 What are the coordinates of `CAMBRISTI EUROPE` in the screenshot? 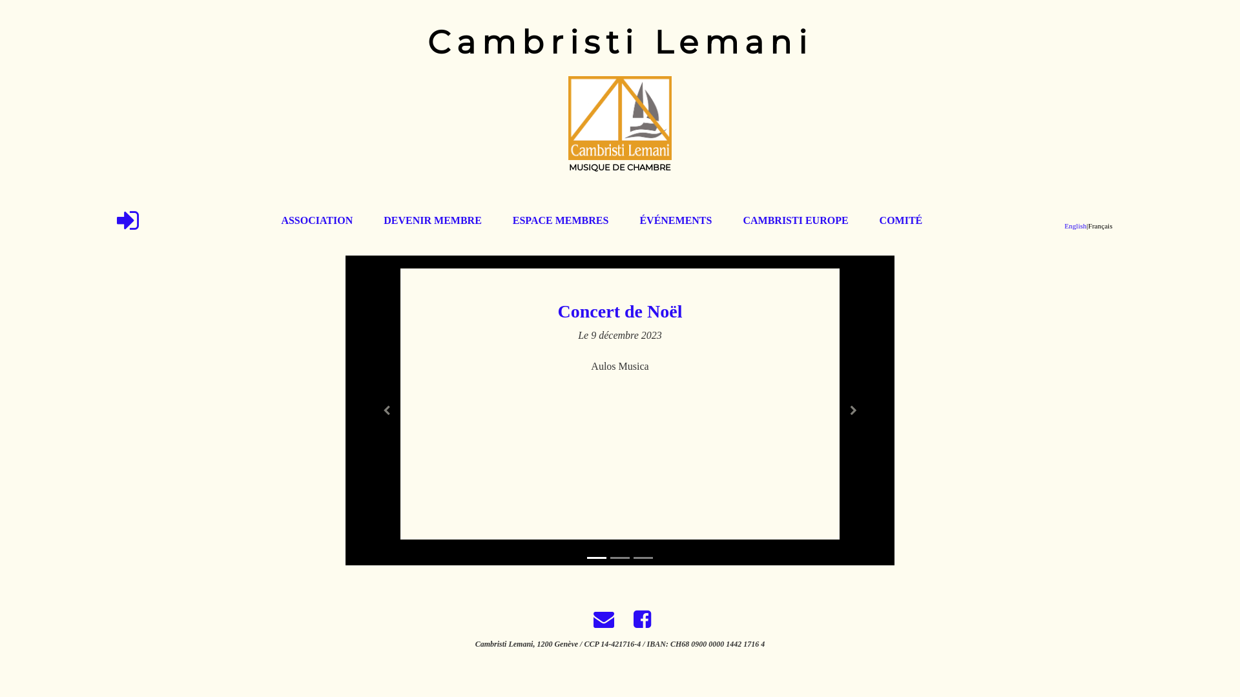 It's located at (796, 221).